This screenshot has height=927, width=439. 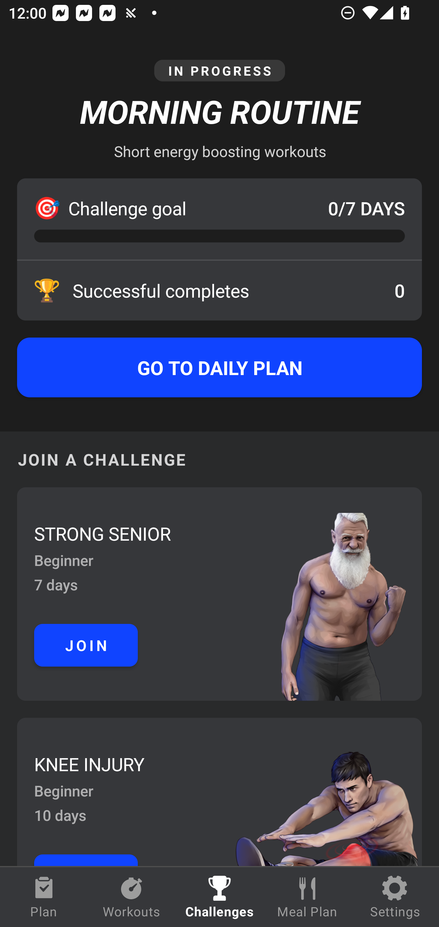 What do you see at coordinates (220, 367) in the screenshot?
I see `GO TO DAILY PLAN` at bounding box center [220, 367].